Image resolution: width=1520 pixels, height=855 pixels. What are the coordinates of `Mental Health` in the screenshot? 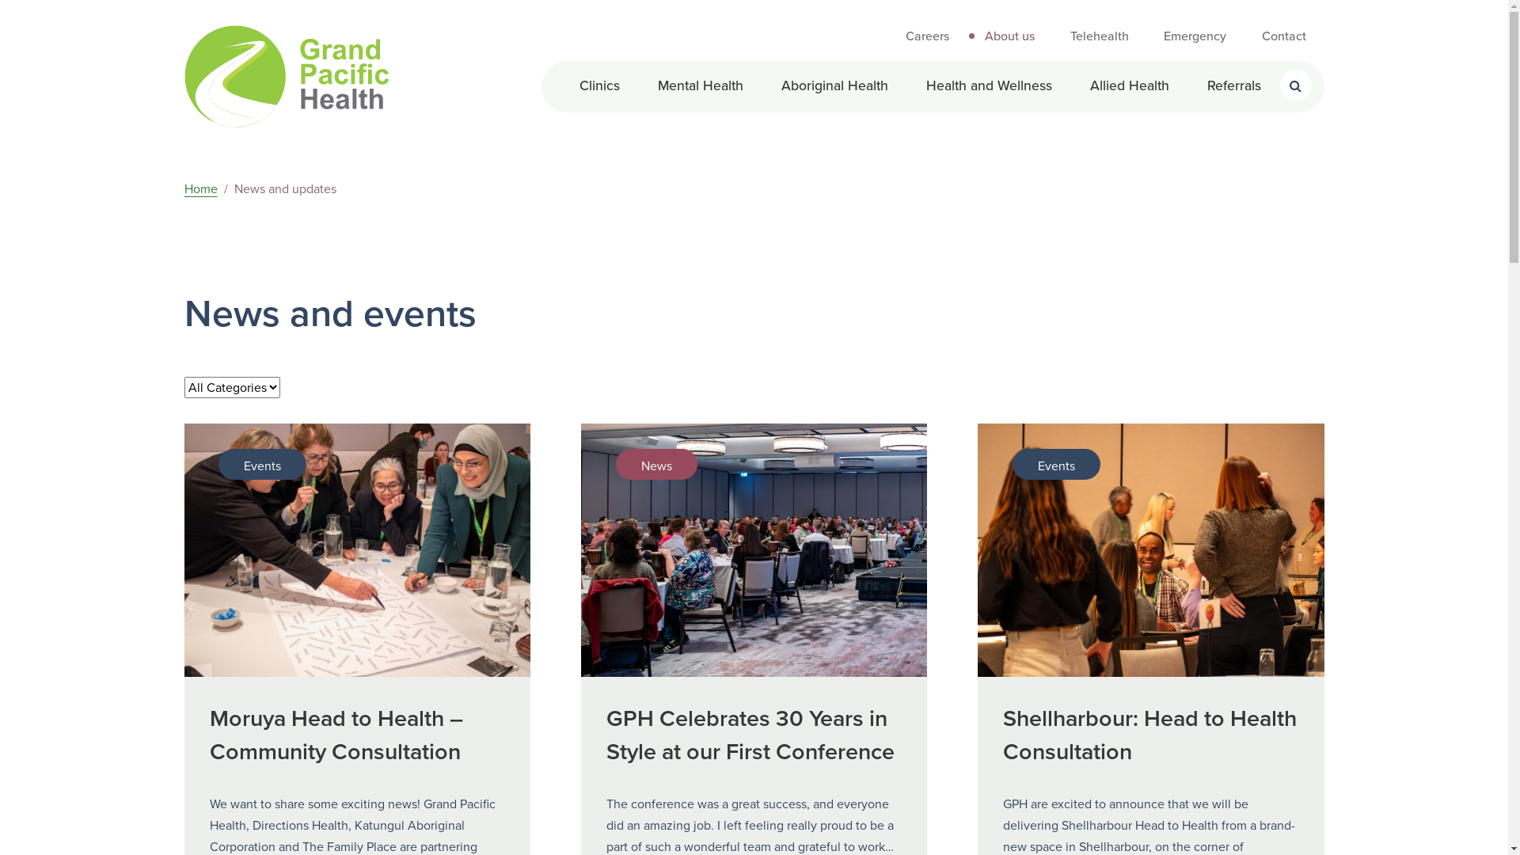 It's located at (700, 85).